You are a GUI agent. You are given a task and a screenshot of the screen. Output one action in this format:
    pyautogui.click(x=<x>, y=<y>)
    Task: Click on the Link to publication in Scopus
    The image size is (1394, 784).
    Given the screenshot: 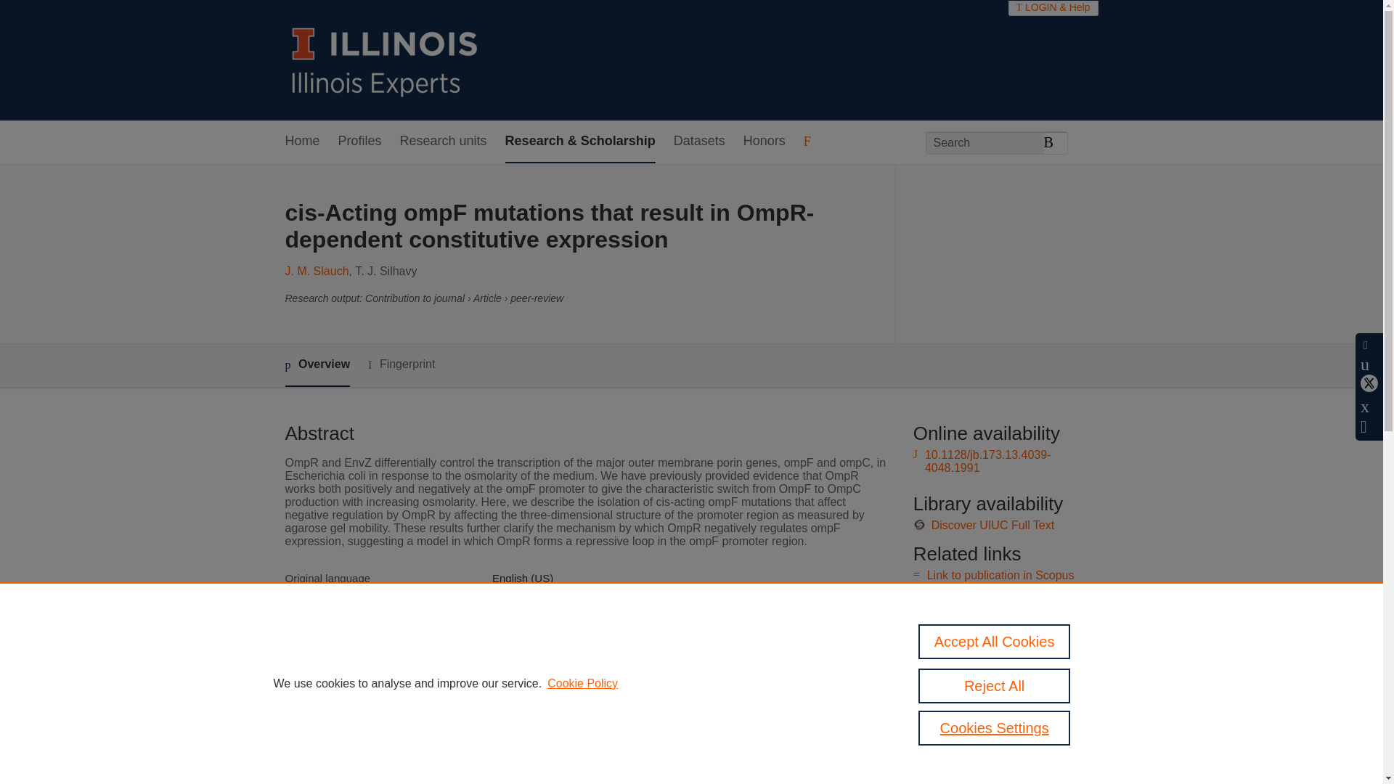 What is the action you would take?
    pyautogui.click(x=1000, y=575)
    